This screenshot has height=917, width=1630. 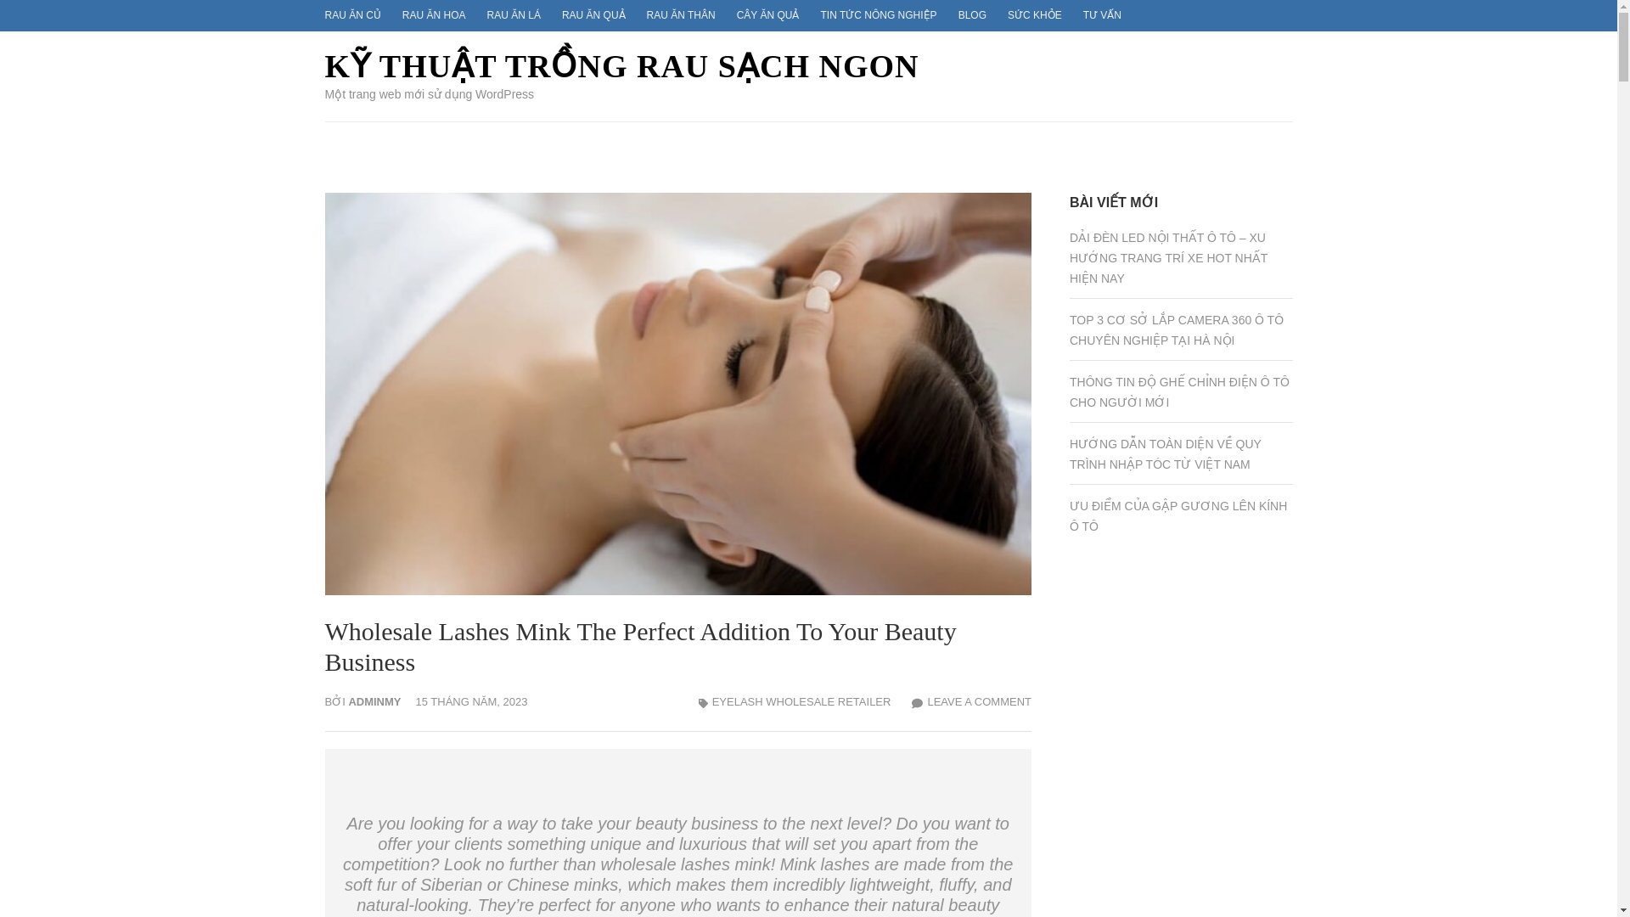 I want to click on EYELASH WHOLESALE RETAILER, so click(x=801, y=701).